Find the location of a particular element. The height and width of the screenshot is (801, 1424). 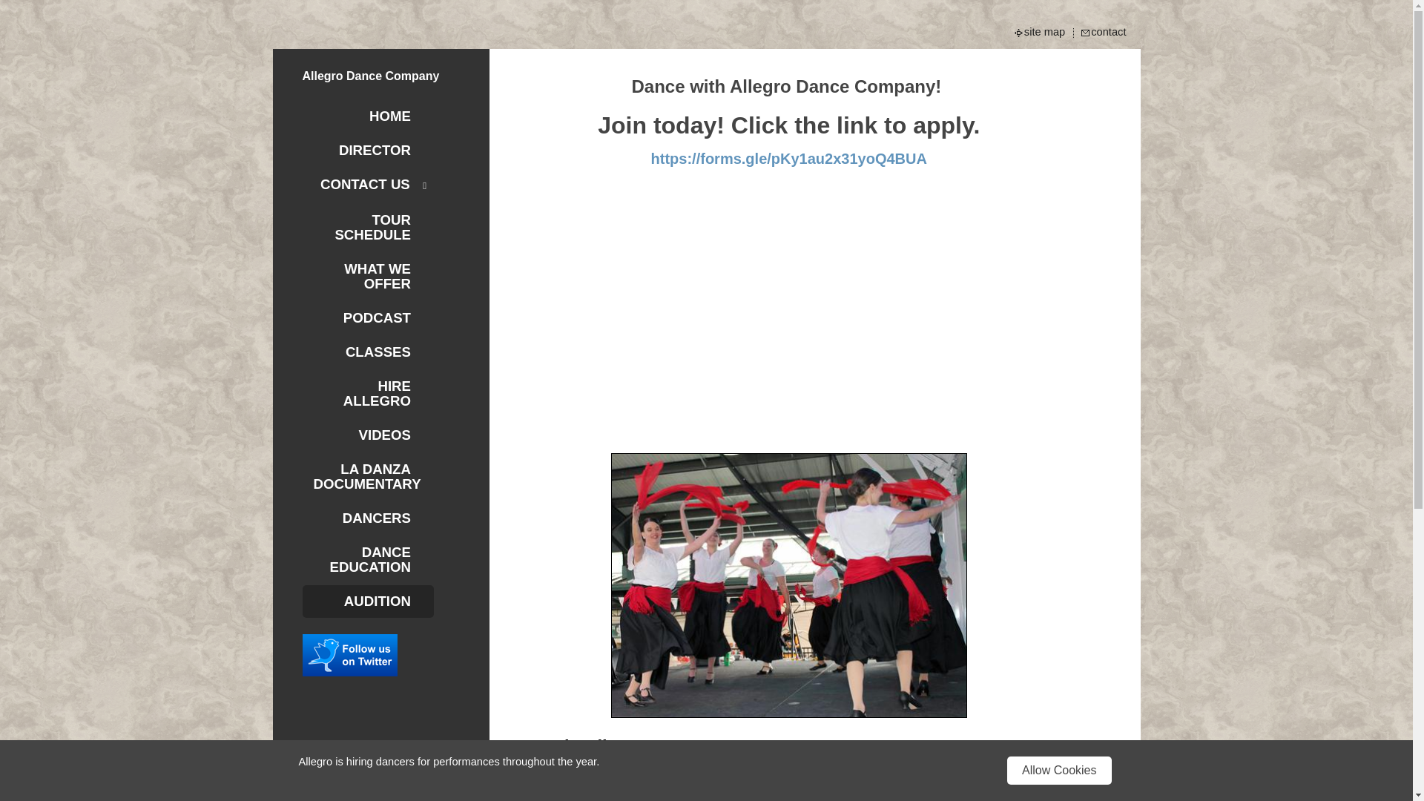

DANCERS is located at coordinates (368, 518).